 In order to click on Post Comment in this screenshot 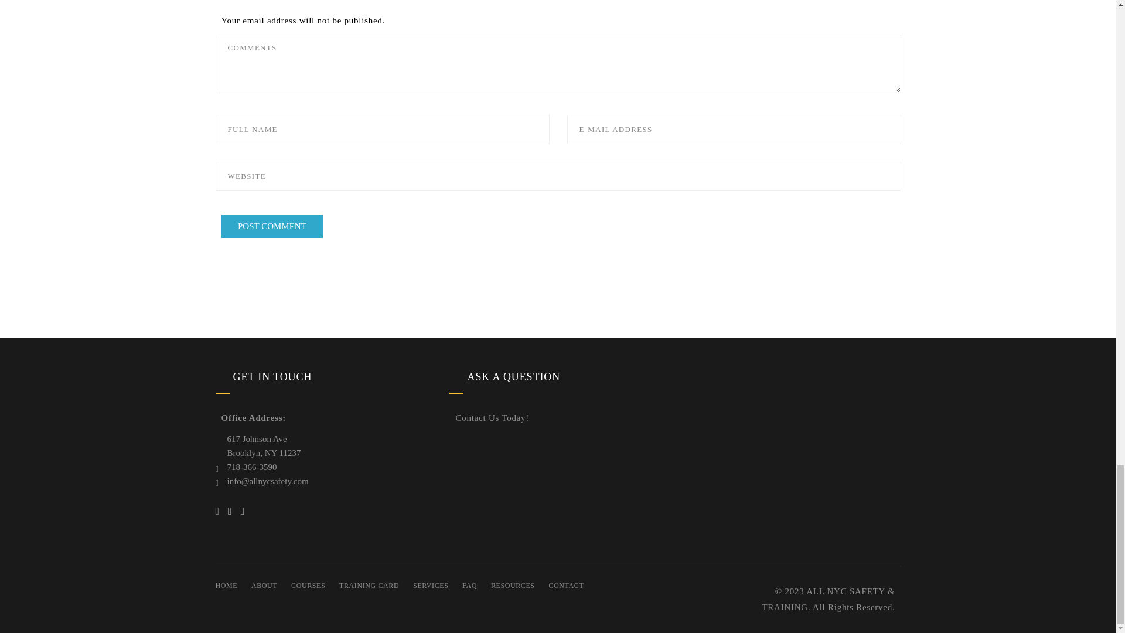, I will do `click(272, 226)`.